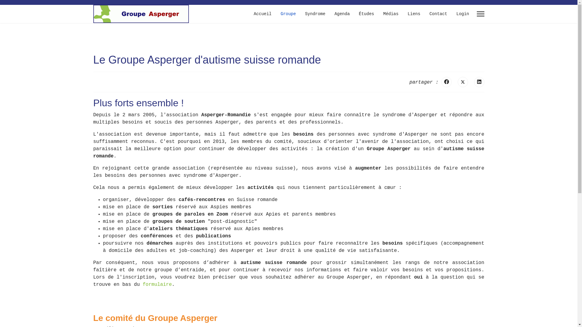  What do you see at coordinates (460, 14) in the screenshot?
I see `Login` at bounding box center [460, 14].